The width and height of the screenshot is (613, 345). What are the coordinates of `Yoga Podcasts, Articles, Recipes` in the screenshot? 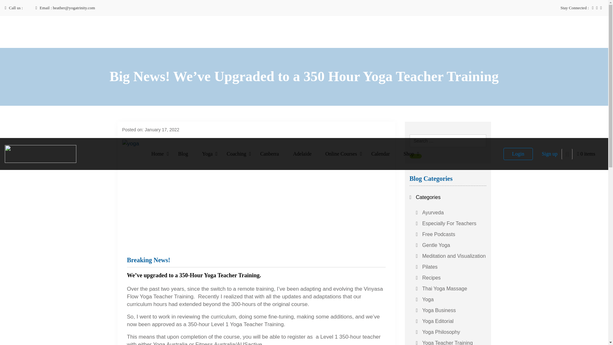 It's located at (183, 154).